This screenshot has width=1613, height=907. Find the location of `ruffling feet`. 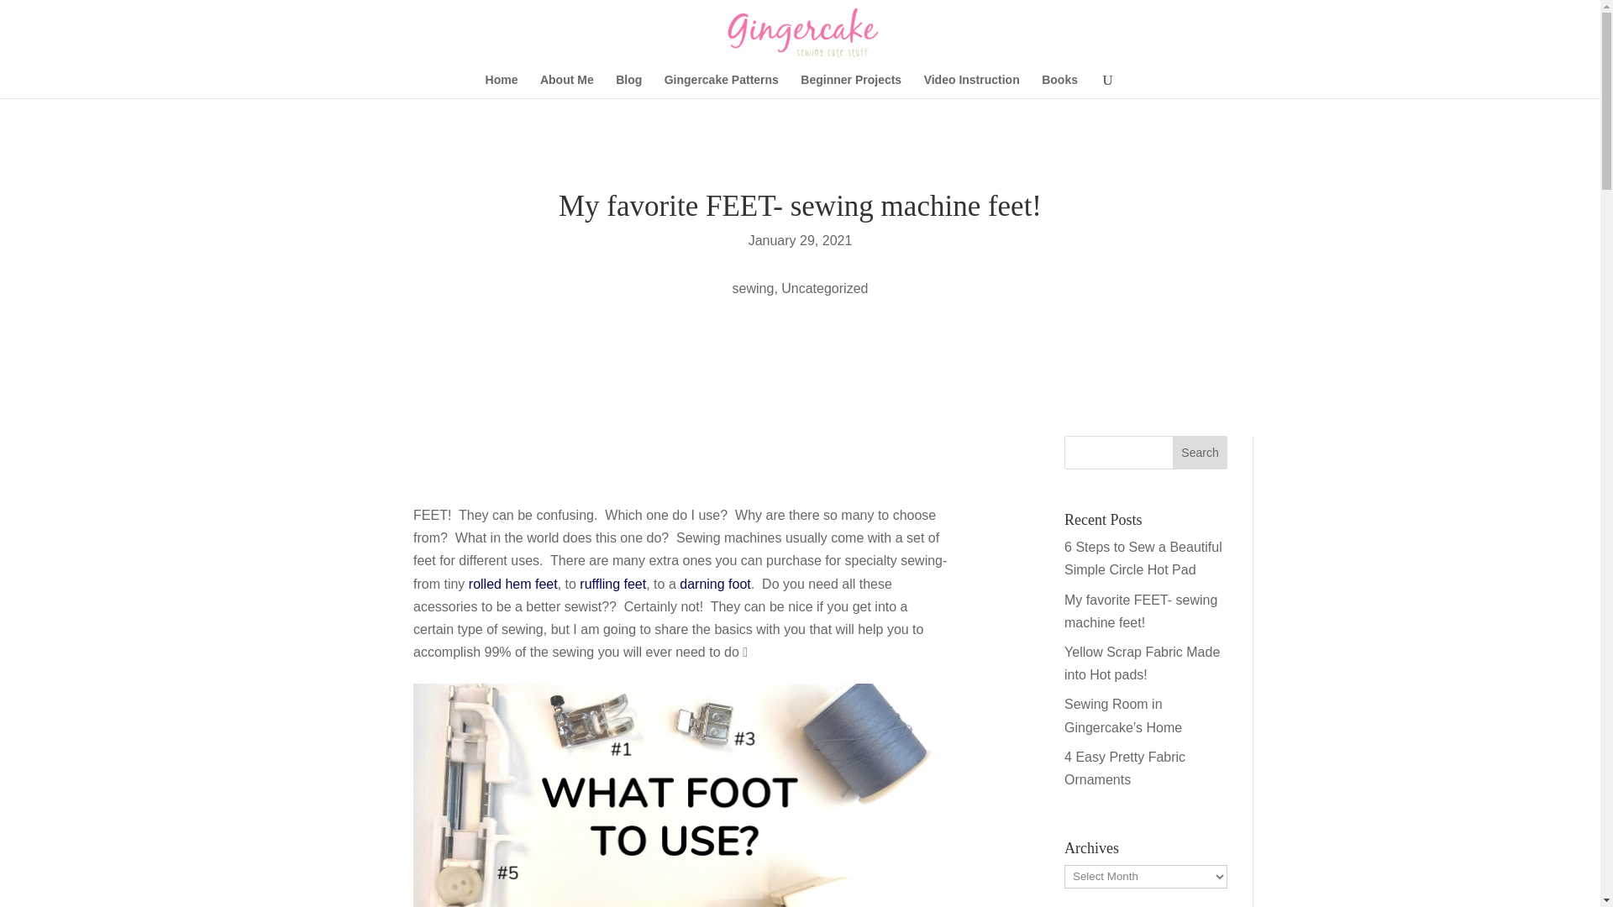

ruffling feet is located at coordinates (612, 584).